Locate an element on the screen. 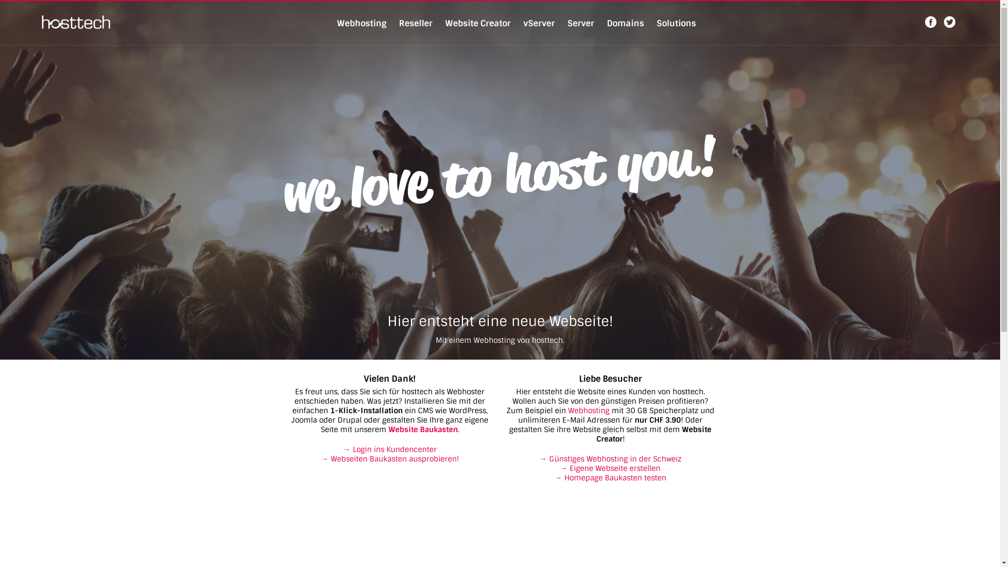  Webhosting is located at coordinates (362, 23).